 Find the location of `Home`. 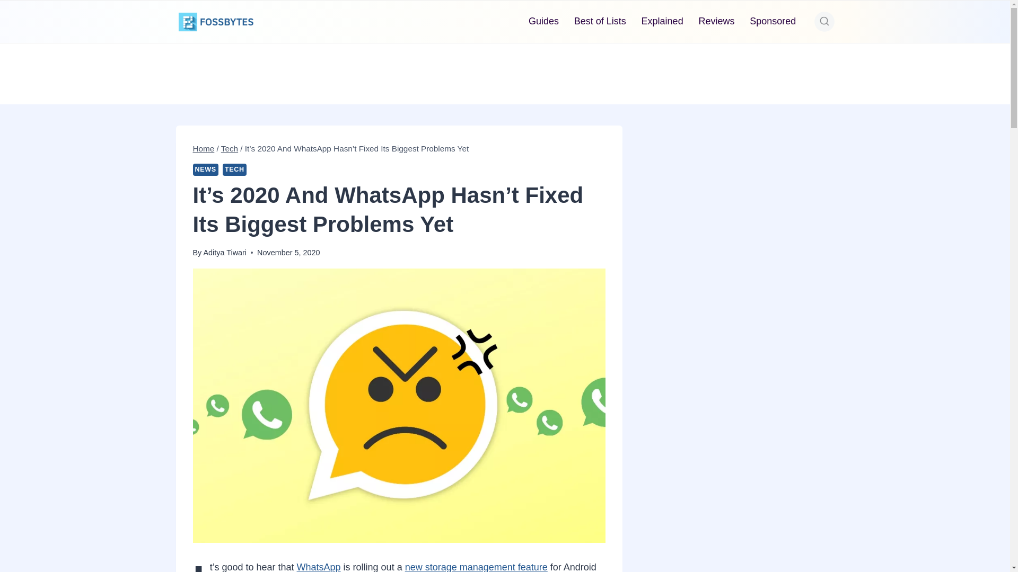

Home is located at coordinates (204, 148).